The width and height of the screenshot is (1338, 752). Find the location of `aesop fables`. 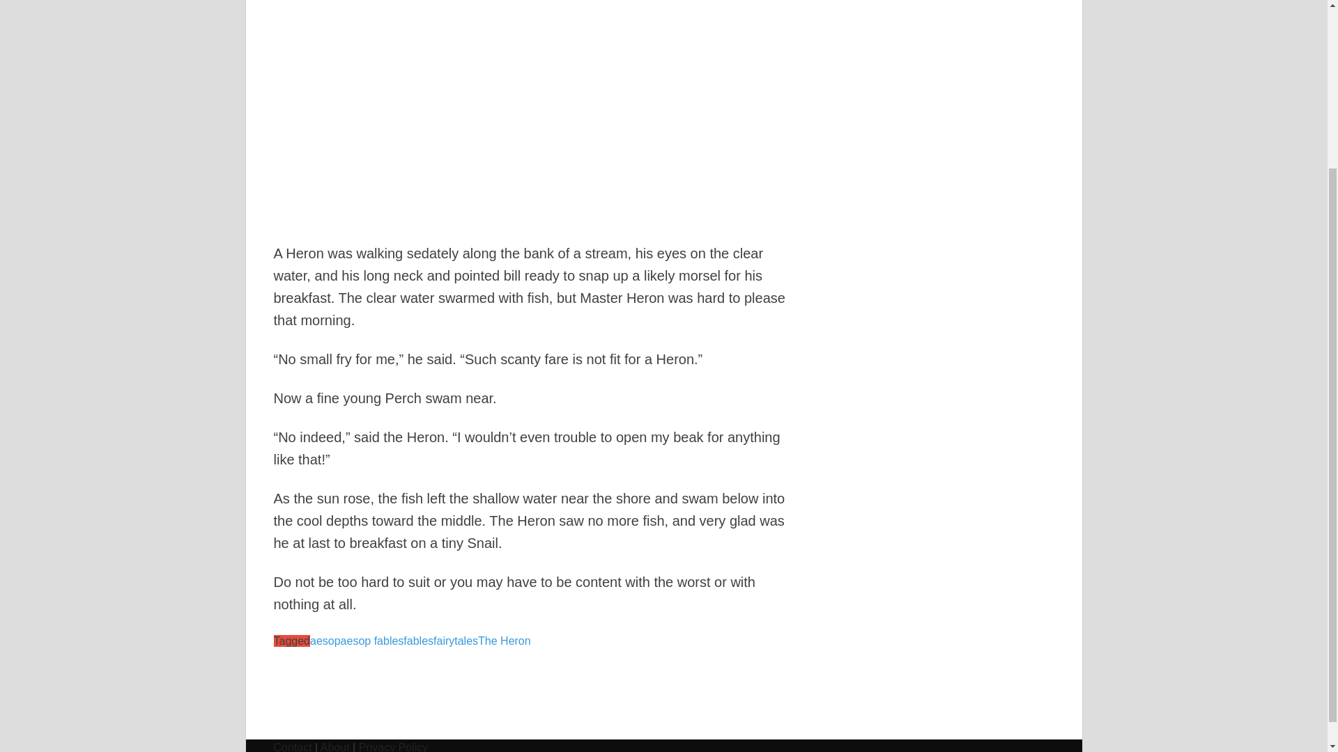

aesop fables is located at coordinates (372, 641).